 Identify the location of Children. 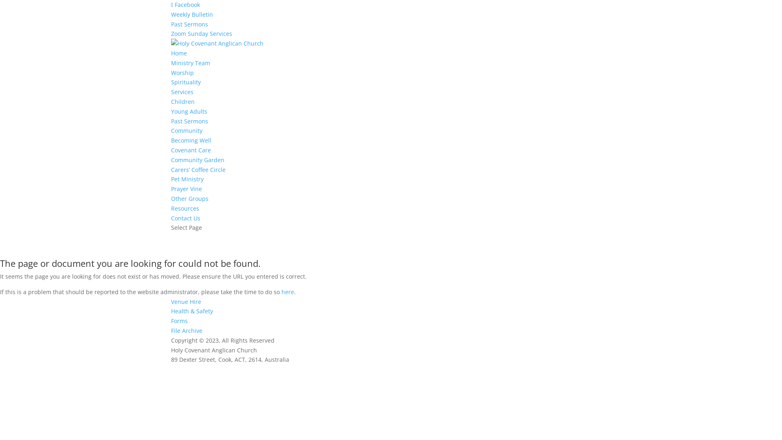
(183, 102).